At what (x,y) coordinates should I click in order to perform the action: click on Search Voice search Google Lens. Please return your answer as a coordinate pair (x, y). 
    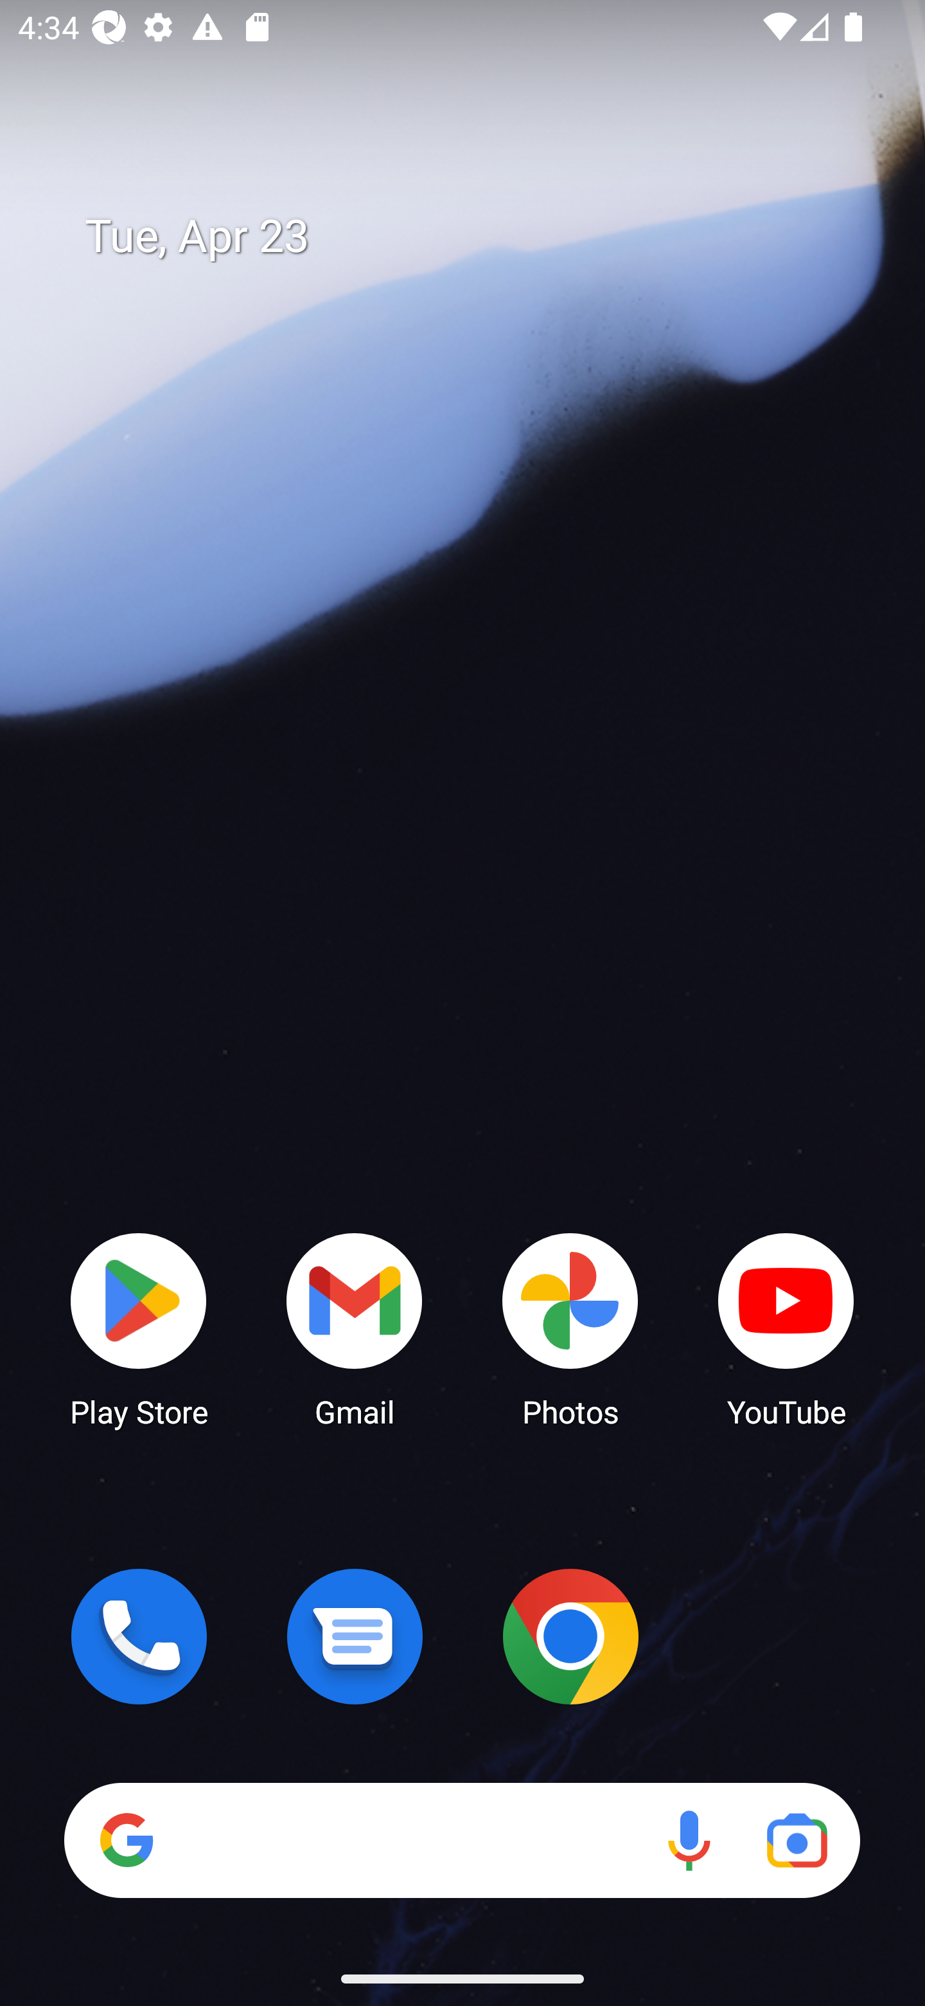
    Looking at the image, I should click on (462, 1840).